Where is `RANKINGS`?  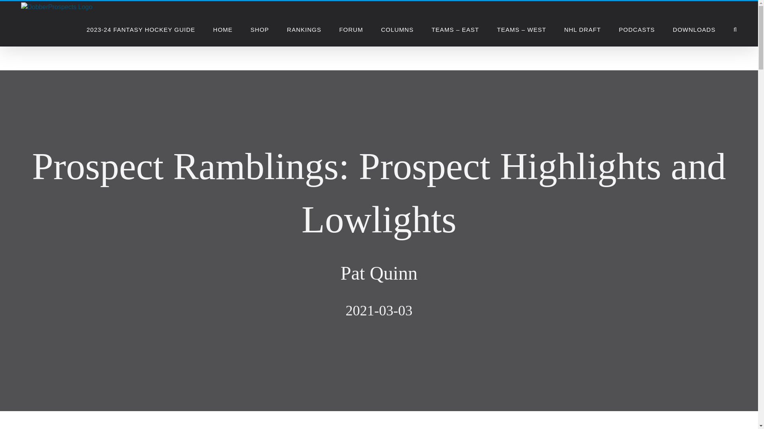
RANKINGS is located at coordinates (304, 29).